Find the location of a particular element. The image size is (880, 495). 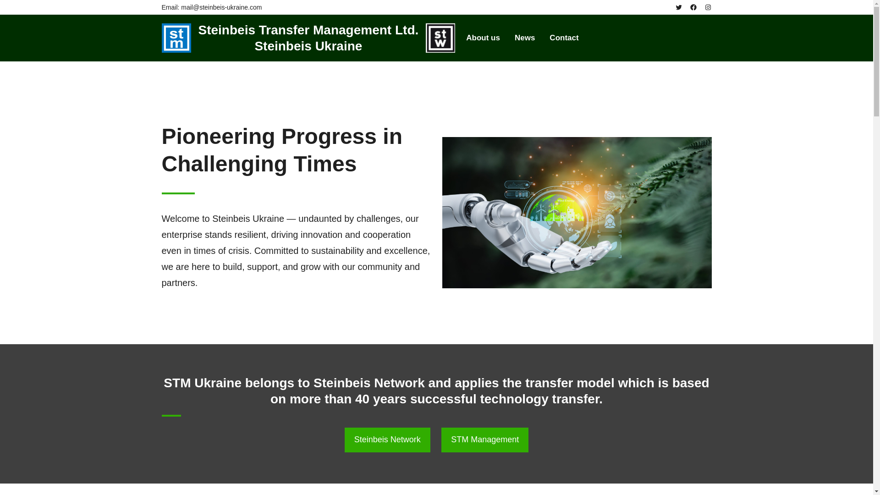

STM Management is located at coordinates (485, 440).